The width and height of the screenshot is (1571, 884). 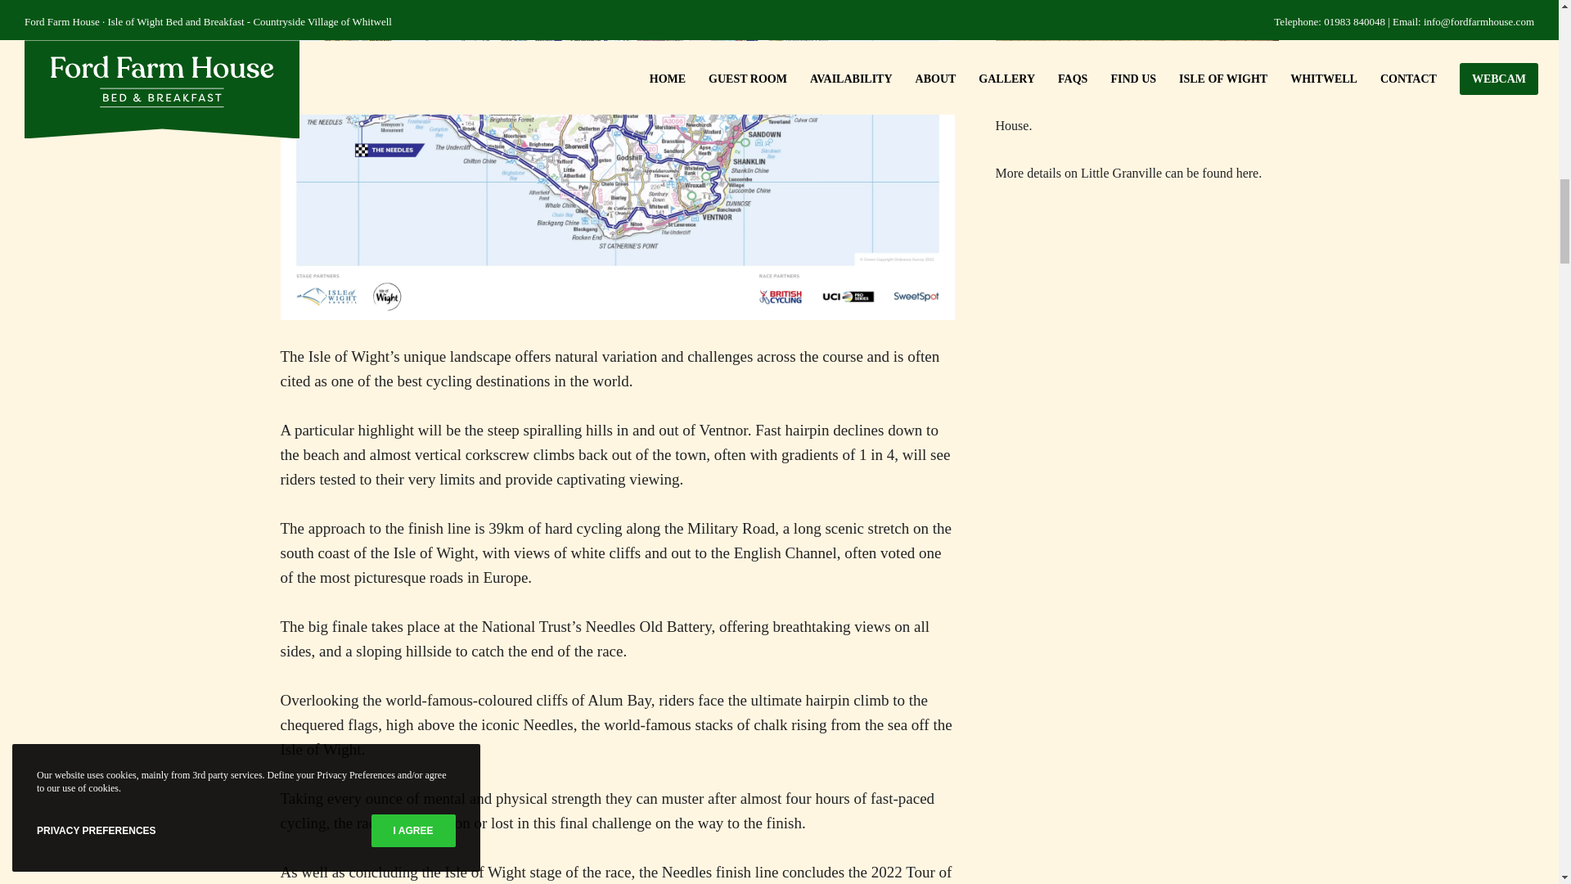 What do you see at coordinates (1248, 174) in the screenshot?
I see `here` at bounding box center [1248, 174].